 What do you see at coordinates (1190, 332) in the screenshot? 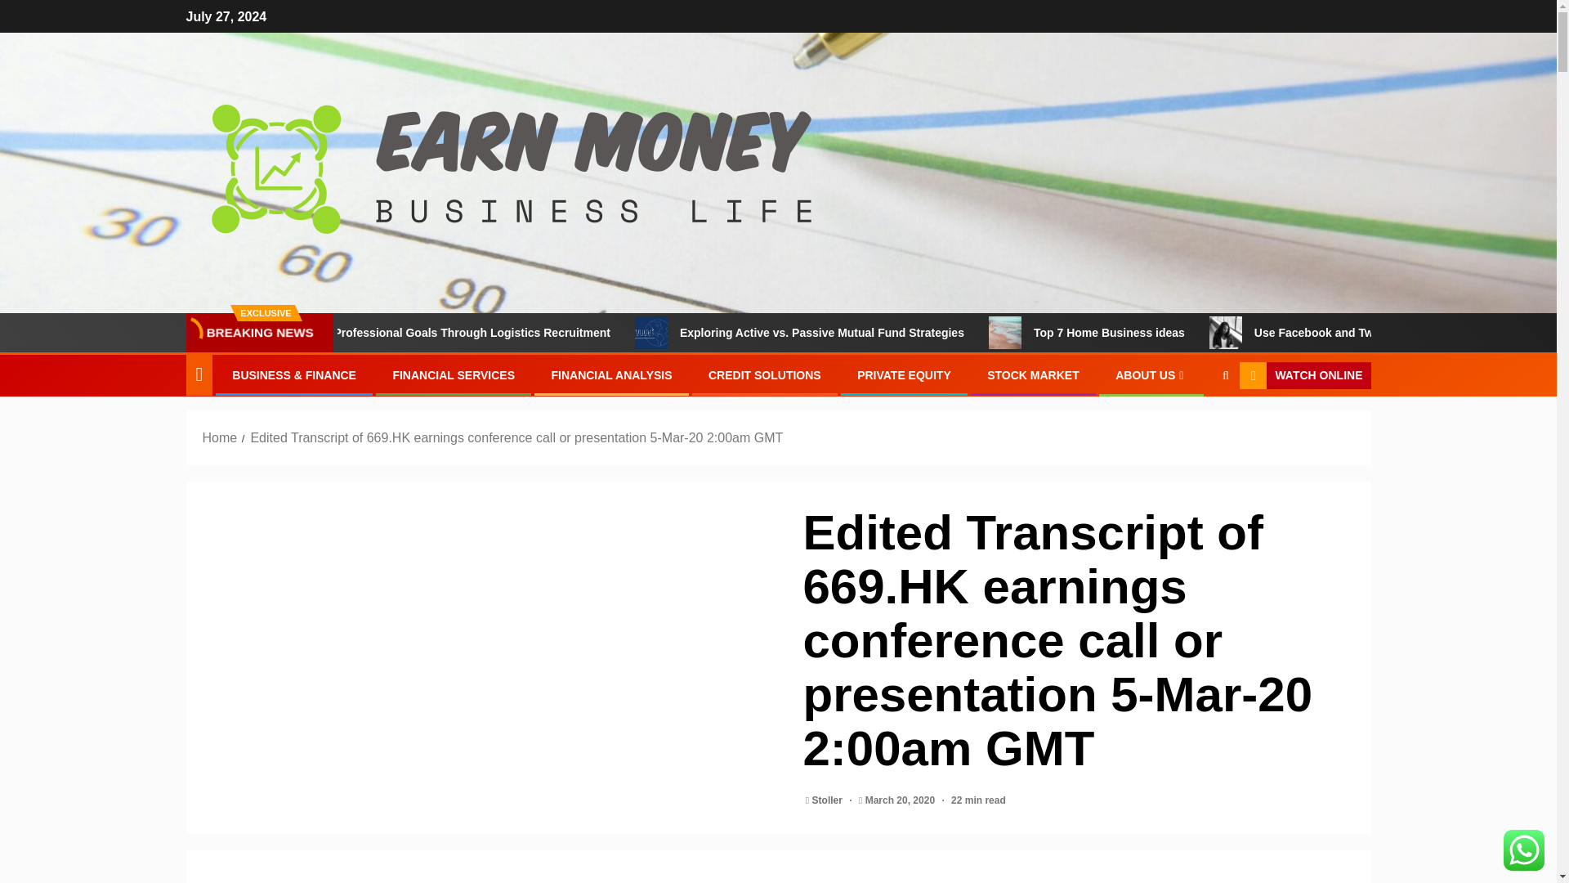
I see `Top 7 Home Business ideas` at bounding box center [1190, 332].